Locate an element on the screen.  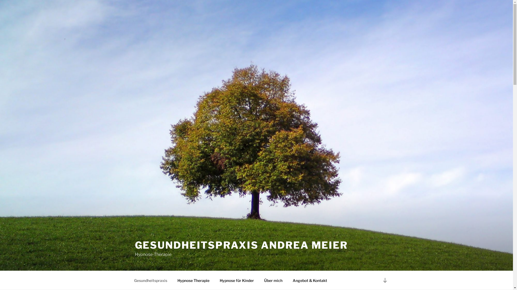
GESUNDHEITSPRAXIS ANDREA MEIER is located at coordinates (241, 245).